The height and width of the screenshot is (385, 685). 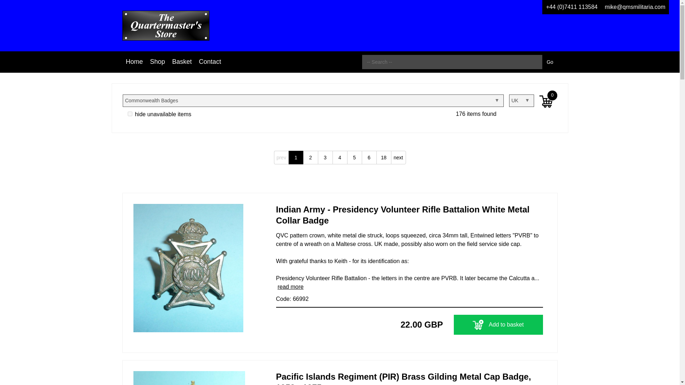 What do you see at coordinates (498, 324) in the screenshot?
I see `Add to basket` at bounding box center [498, 324].